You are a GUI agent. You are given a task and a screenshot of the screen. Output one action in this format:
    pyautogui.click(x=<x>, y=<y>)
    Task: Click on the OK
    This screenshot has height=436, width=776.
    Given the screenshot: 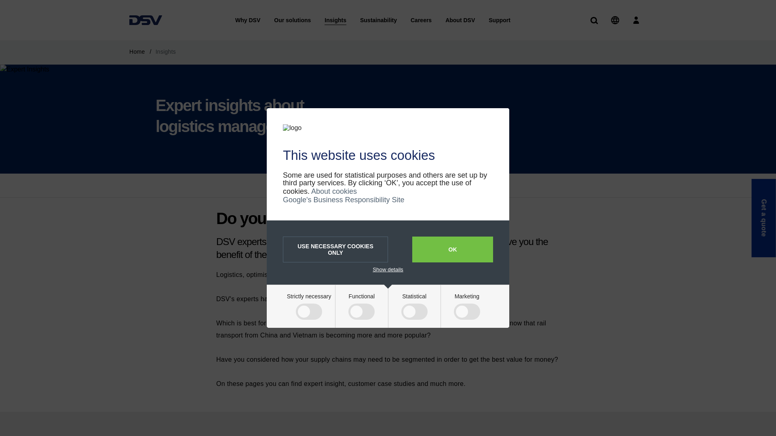 What is the action you would take?
    pyautogui.click(x=452, y=249)
    